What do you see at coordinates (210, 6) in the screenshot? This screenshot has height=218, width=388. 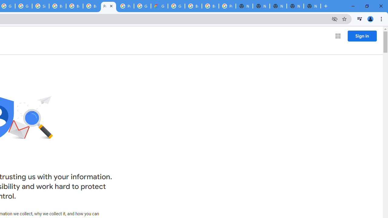 I see `Browse Chrome as a guest - Computer - Google Chrome Help` at bounding box center [210, 6].